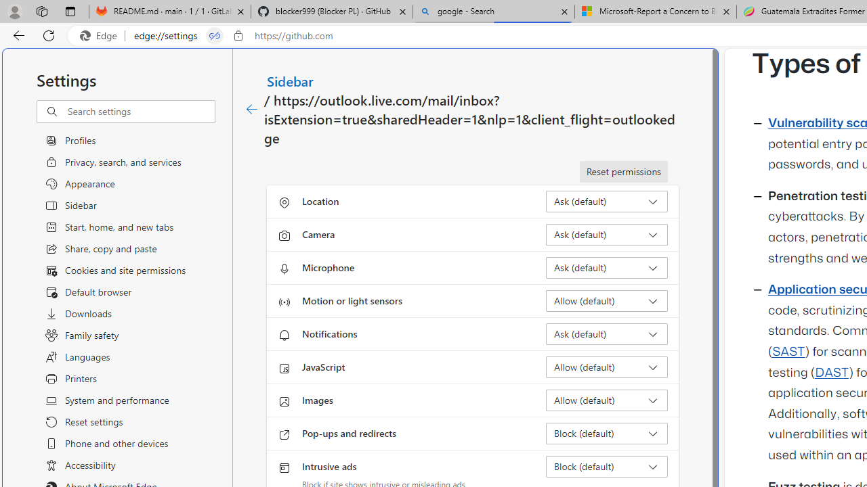 Image resolution: width=867 pixels, height=487 pixels. What do you see at coordinates (832, 373) in the screenshot?
I see `DAST` at bounding box center [832, 373].